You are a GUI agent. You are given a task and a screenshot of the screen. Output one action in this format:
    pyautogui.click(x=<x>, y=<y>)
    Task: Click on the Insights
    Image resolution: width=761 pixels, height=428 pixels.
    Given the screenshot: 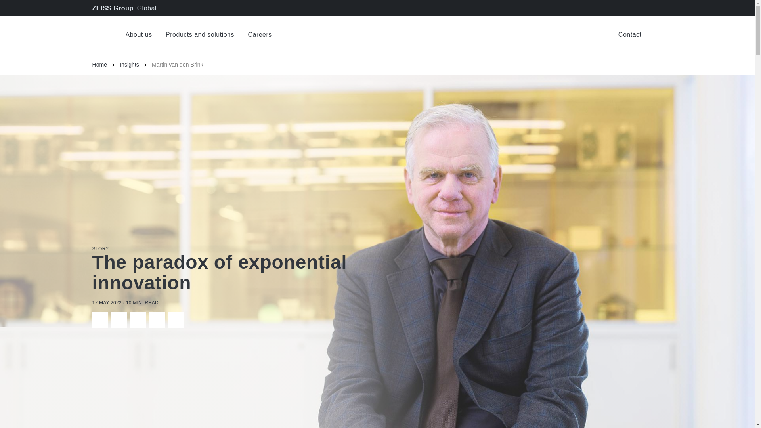 What is the action you would take?
    pyautogui.click(x=136, y=64)
    